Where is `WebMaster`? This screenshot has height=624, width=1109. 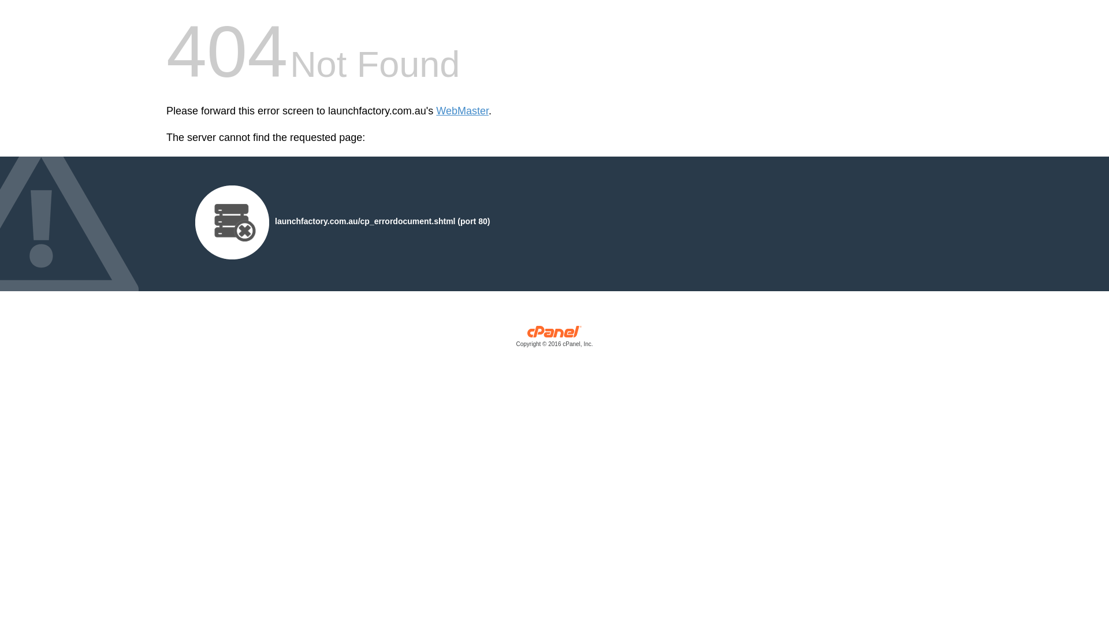
WebMaster is located at coordinates (462, 111).